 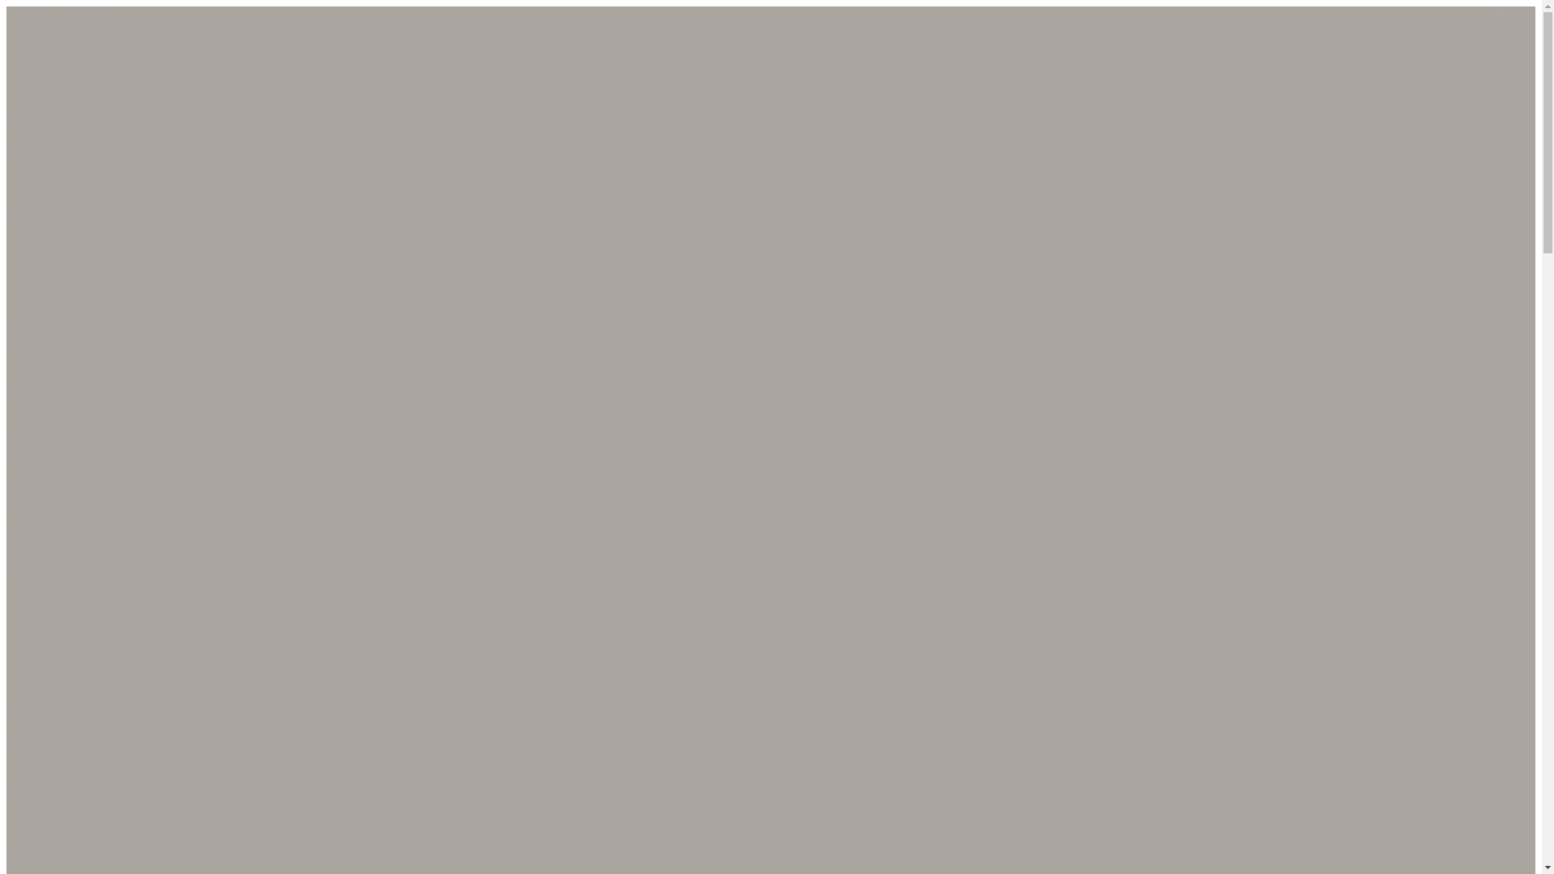 What do you see at coordinates (74, 234) in the screenshot?
I see `Clymb Abu Dhabi Tickets` at bounding box center [74, 234].